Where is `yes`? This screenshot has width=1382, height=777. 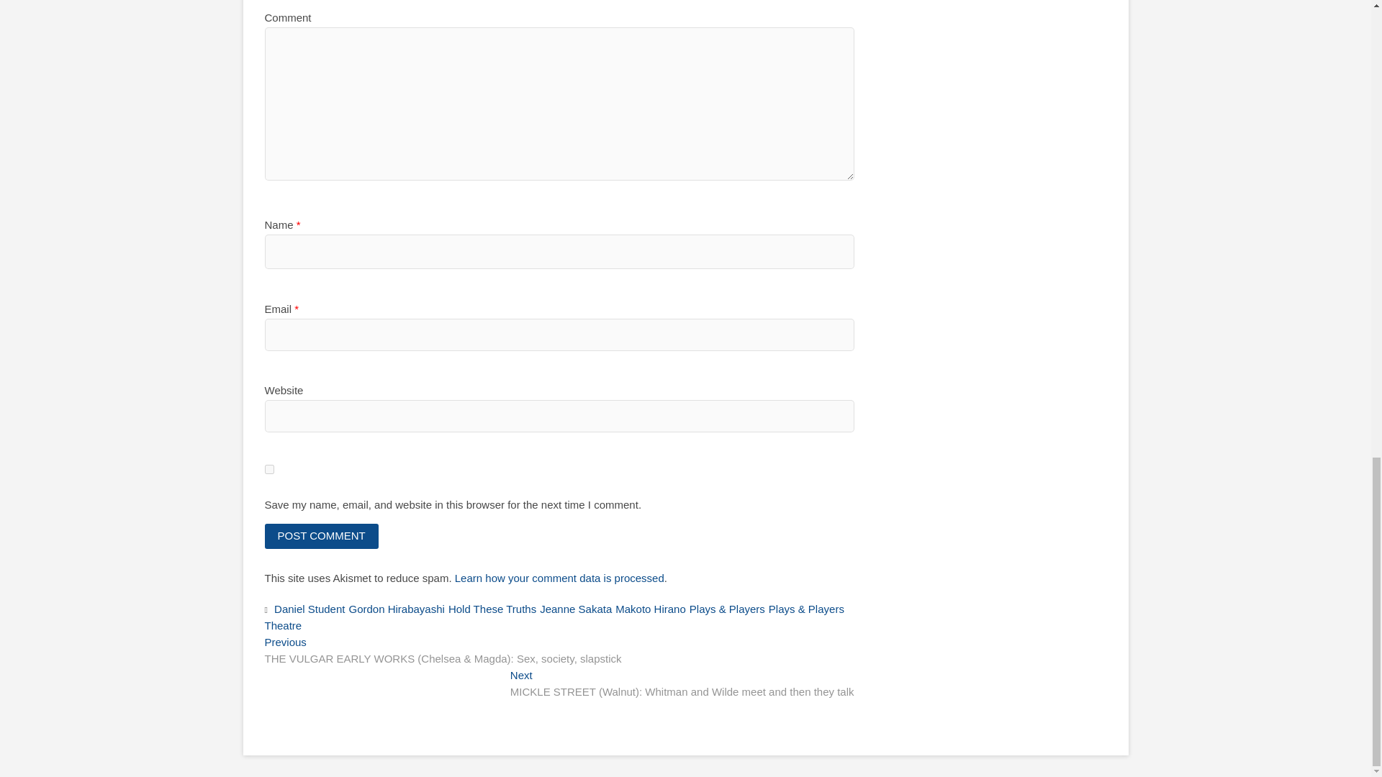
yes is located at coordinates (269, 469).